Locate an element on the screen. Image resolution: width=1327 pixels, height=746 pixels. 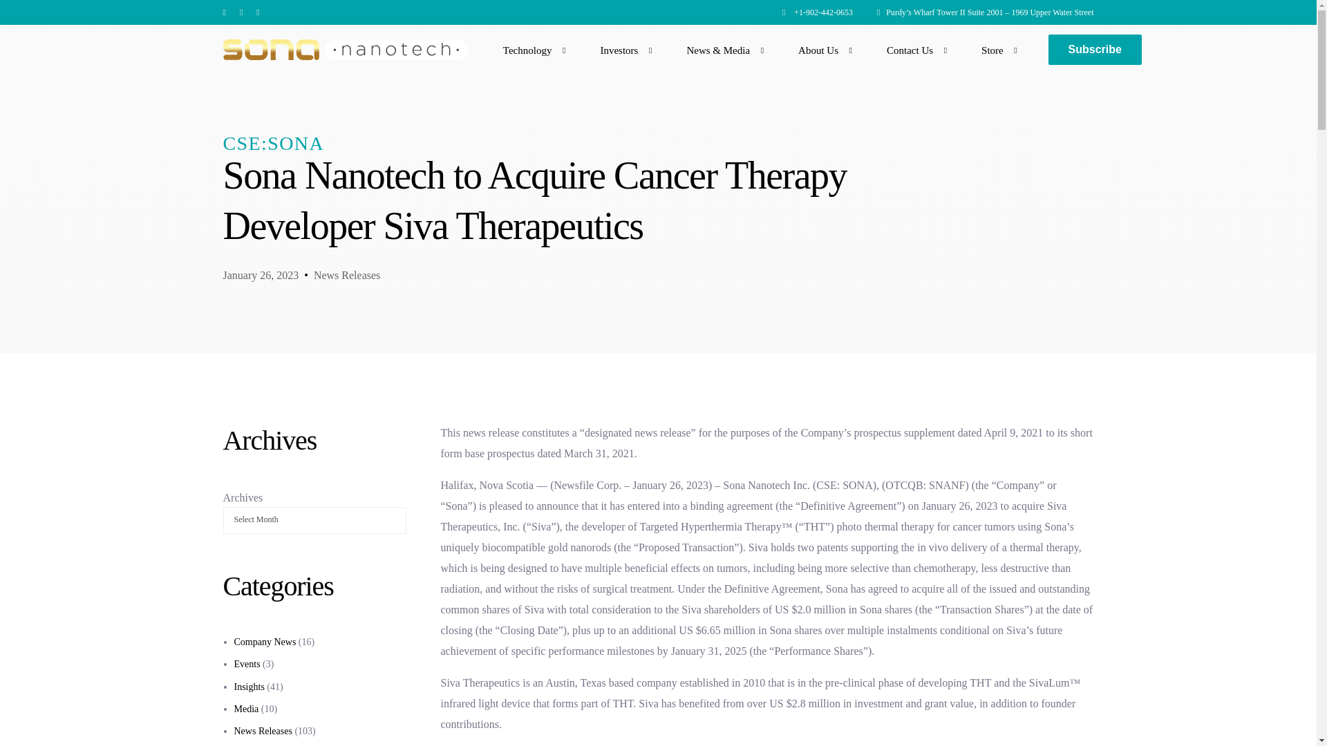
Contact Us is located at coordinates (914, 50).